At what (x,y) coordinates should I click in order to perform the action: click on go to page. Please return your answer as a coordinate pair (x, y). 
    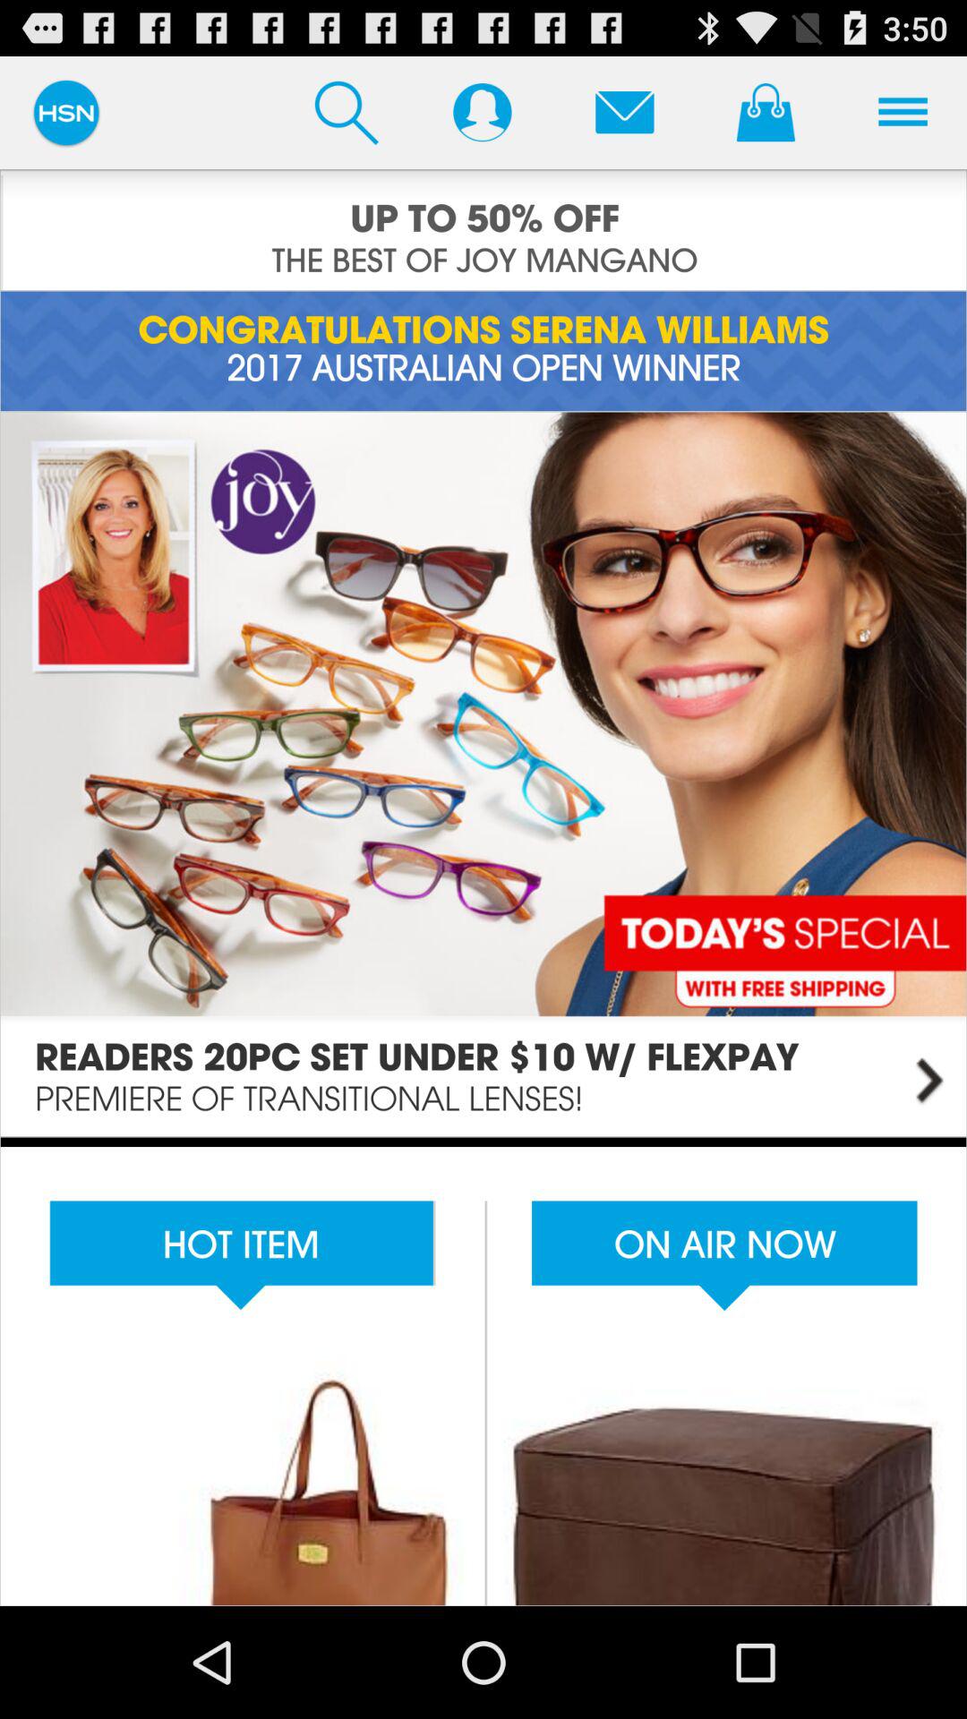
    Looking at the image, I should click on (483, 774).